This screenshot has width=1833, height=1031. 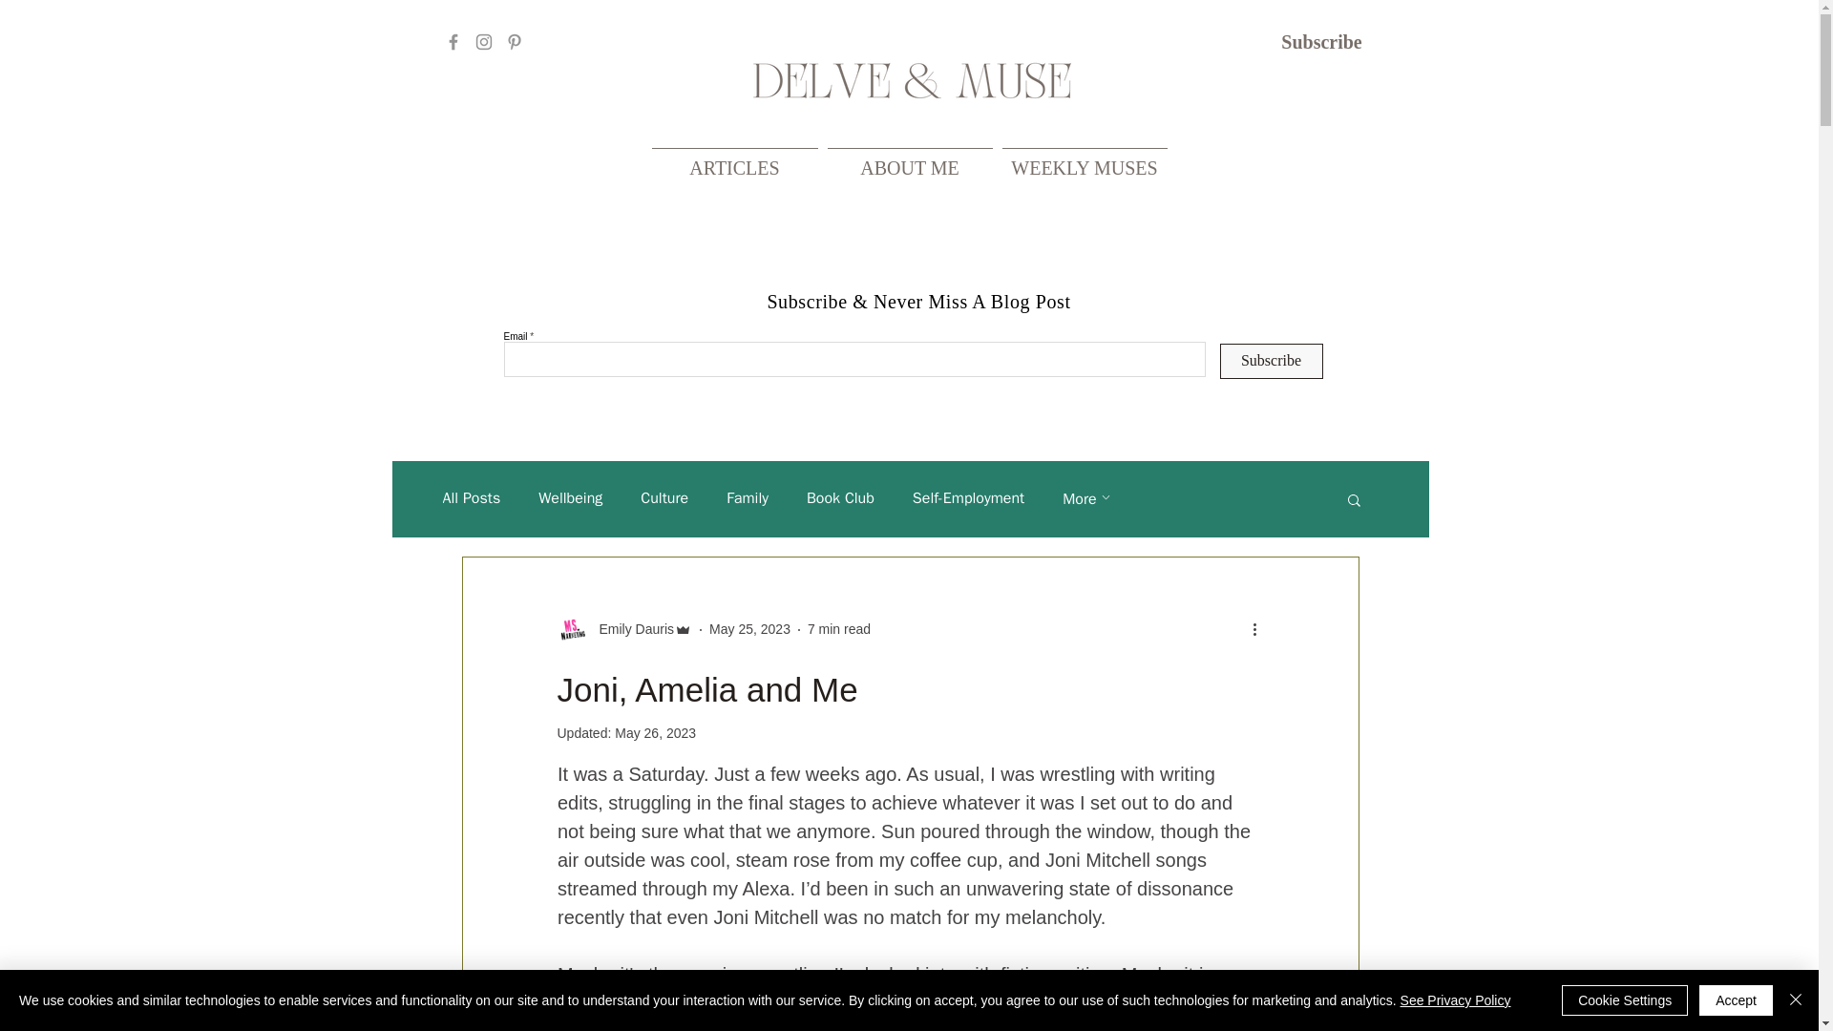 What do you see at coordinates (1272, 361) in the screenshot?
I see `Subscribe` at bounding box center [1272, 361].